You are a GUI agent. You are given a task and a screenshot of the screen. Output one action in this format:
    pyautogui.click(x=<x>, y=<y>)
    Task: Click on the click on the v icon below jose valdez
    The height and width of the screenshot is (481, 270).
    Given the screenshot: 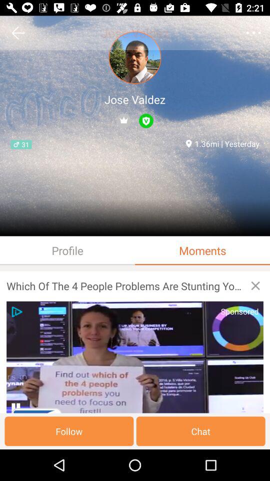 What is the action you would take?
    pyautogui.click(x=146, y=121)
    